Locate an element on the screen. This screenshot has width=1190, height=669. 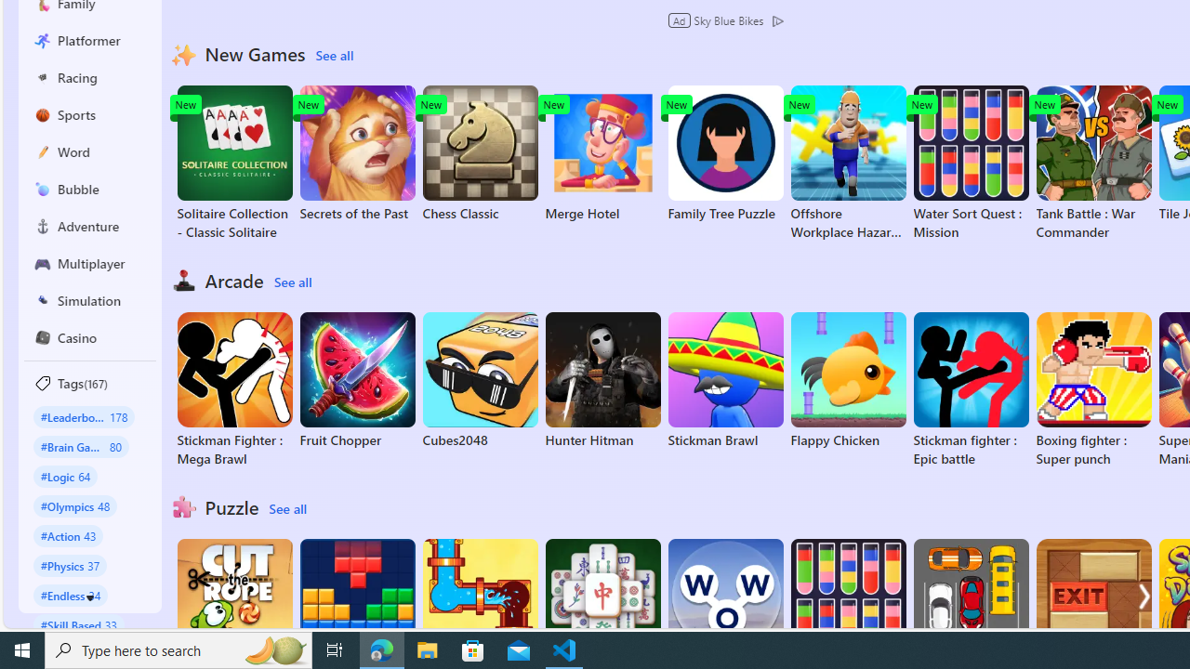
Family Tree Puzzle is located at coordinates (725, 154).